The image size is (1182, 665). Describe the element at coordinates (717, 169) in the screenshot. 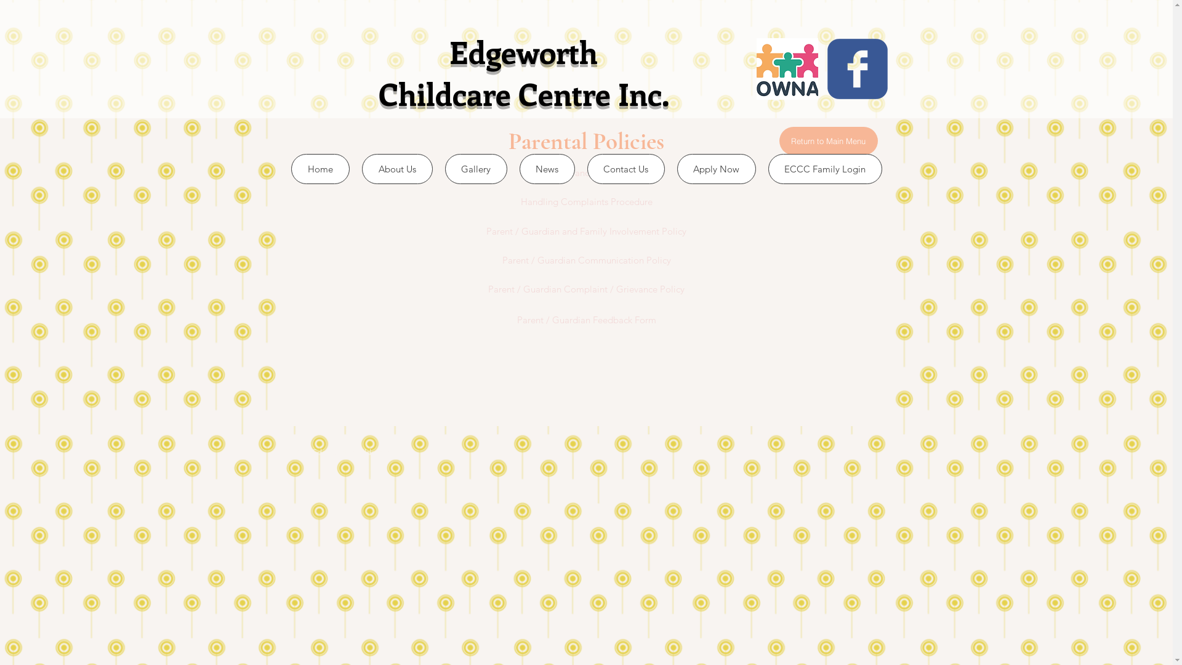

I see `Apply Now` at that location.